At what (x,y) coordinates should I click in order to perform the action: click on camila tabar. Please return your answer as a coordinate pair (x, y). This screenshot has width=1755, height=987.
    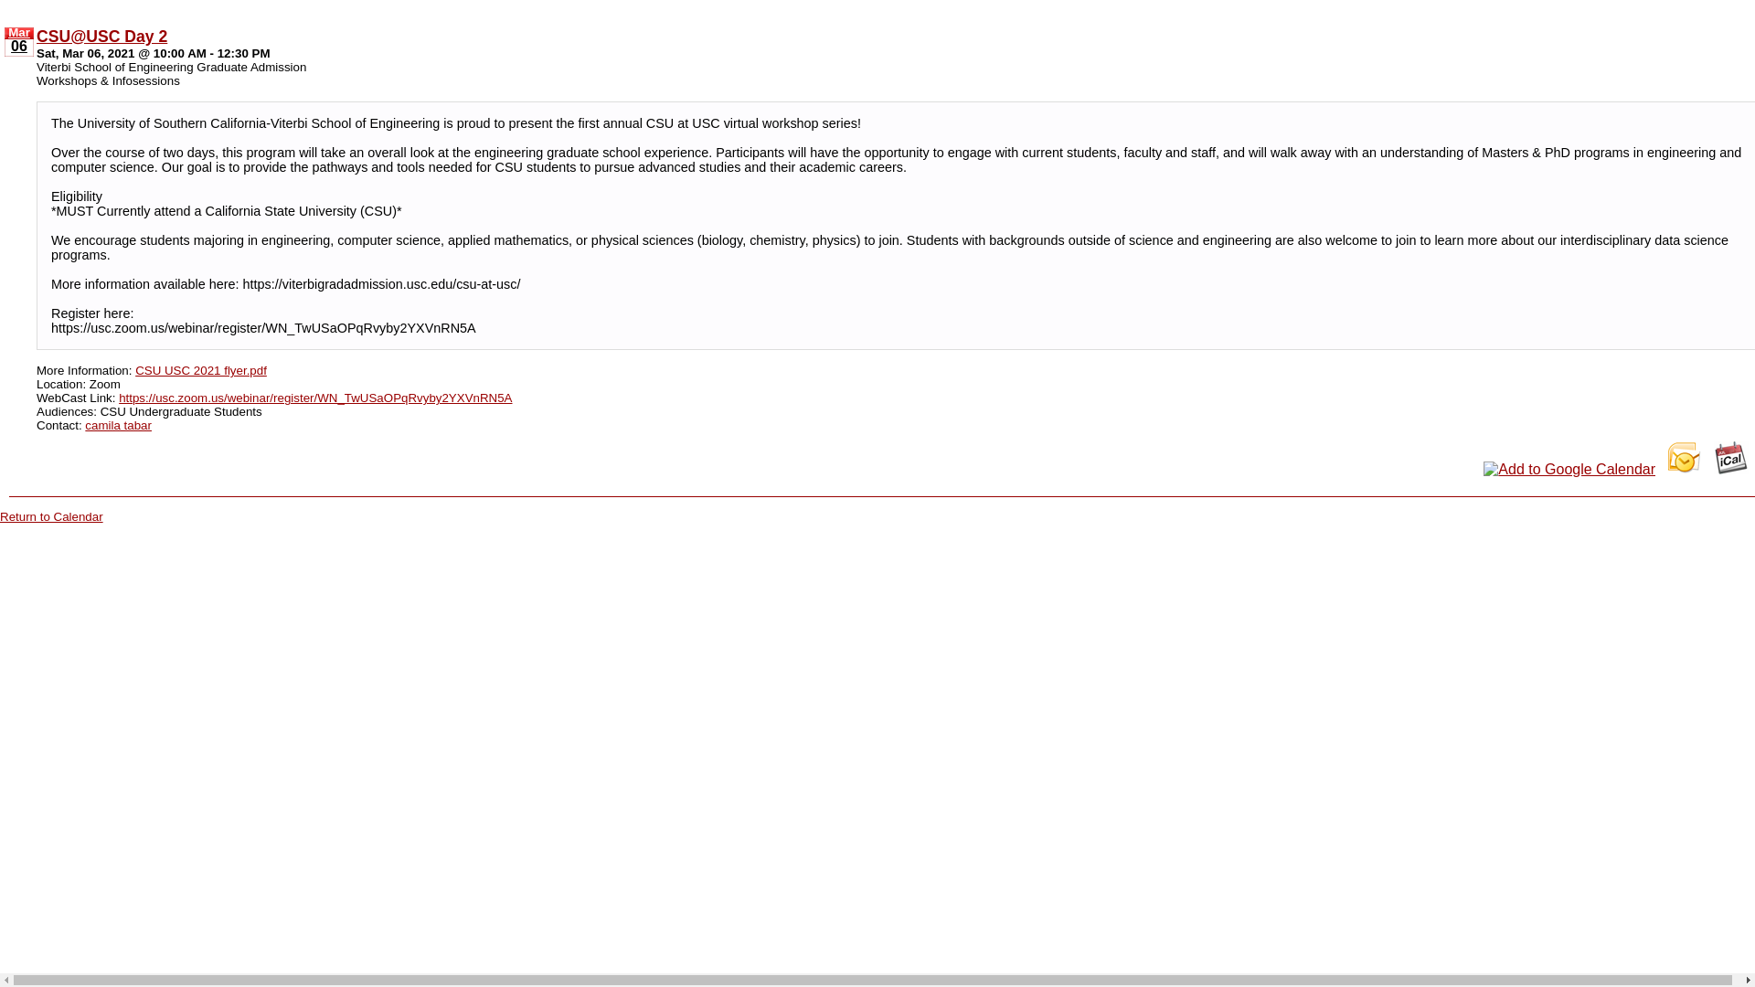
    Looking at the image, I should click on (117, 424).